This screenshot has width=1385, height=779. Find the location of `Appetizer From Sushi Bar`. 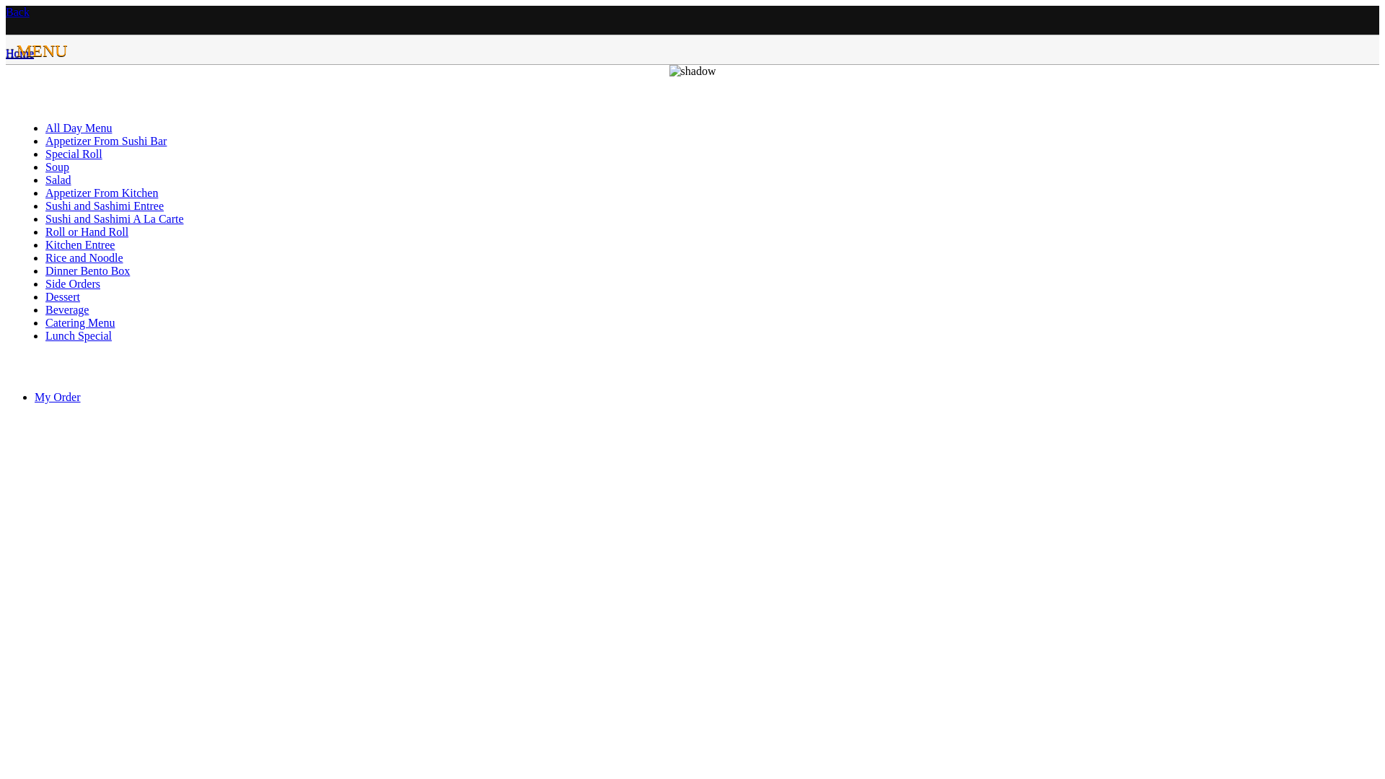

Appetizer From Sushi Bar is located at coordinates (106, 141).